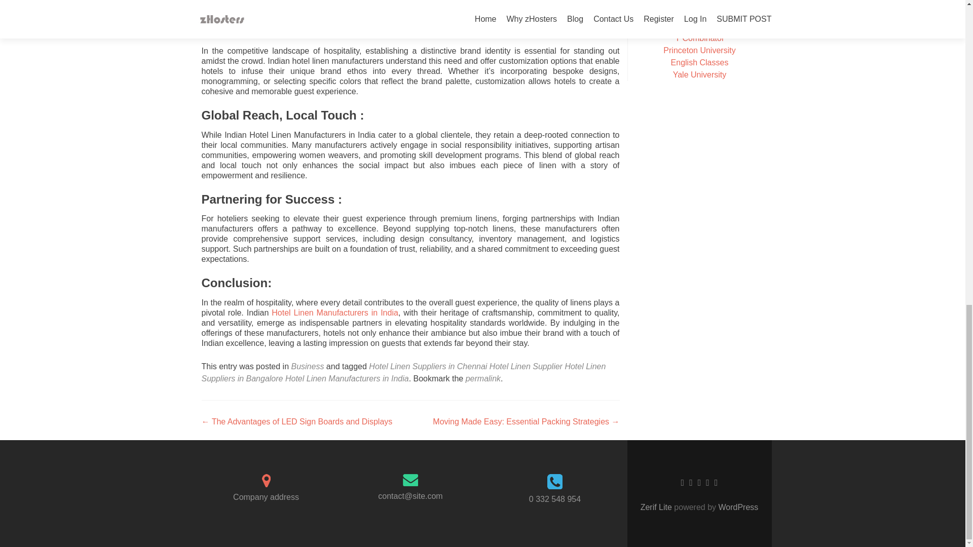 The height and width of the screenshot is (547, 973). Describe the element at coordinates (699, 50) in the screenshot. I see `Princeton University` at that location.